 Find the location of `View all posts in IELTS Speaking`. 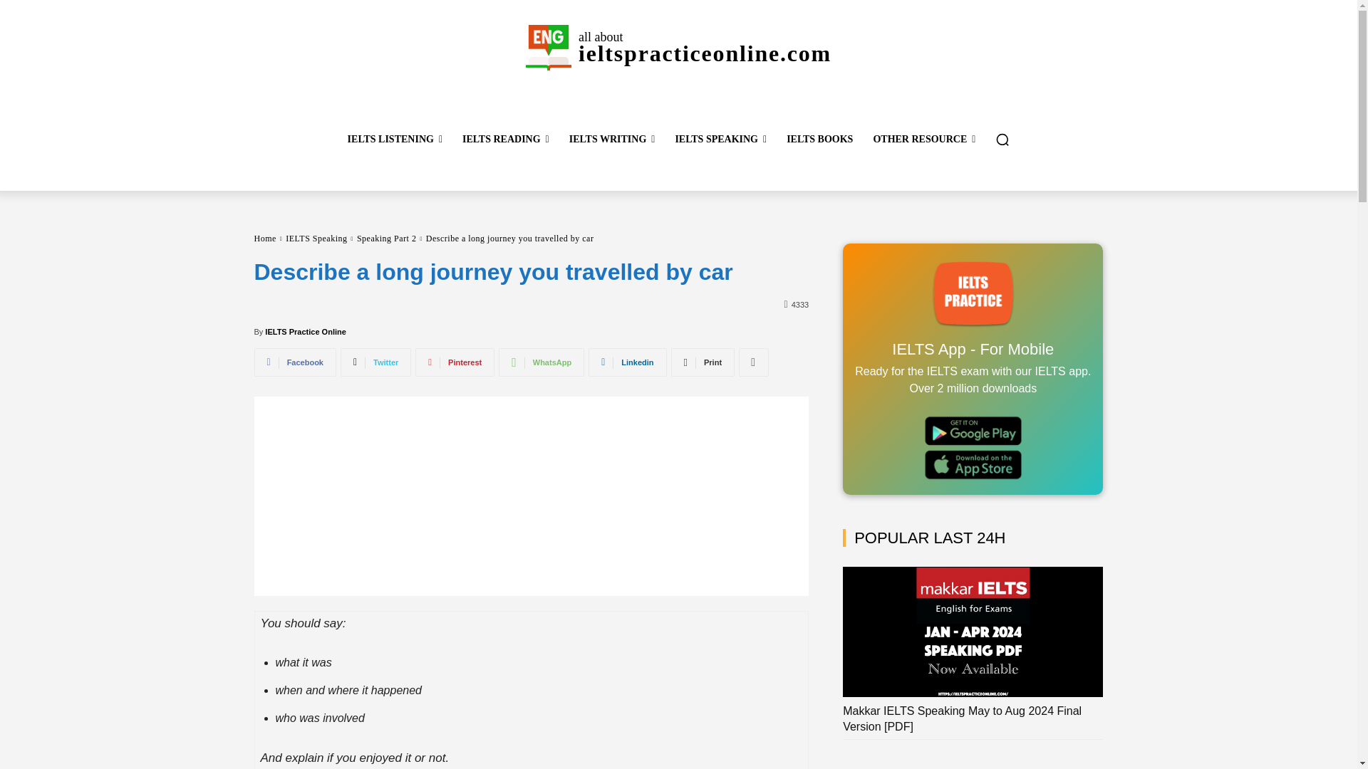

View all posts in IELTS Speaking is located at coordinates (316, 239).